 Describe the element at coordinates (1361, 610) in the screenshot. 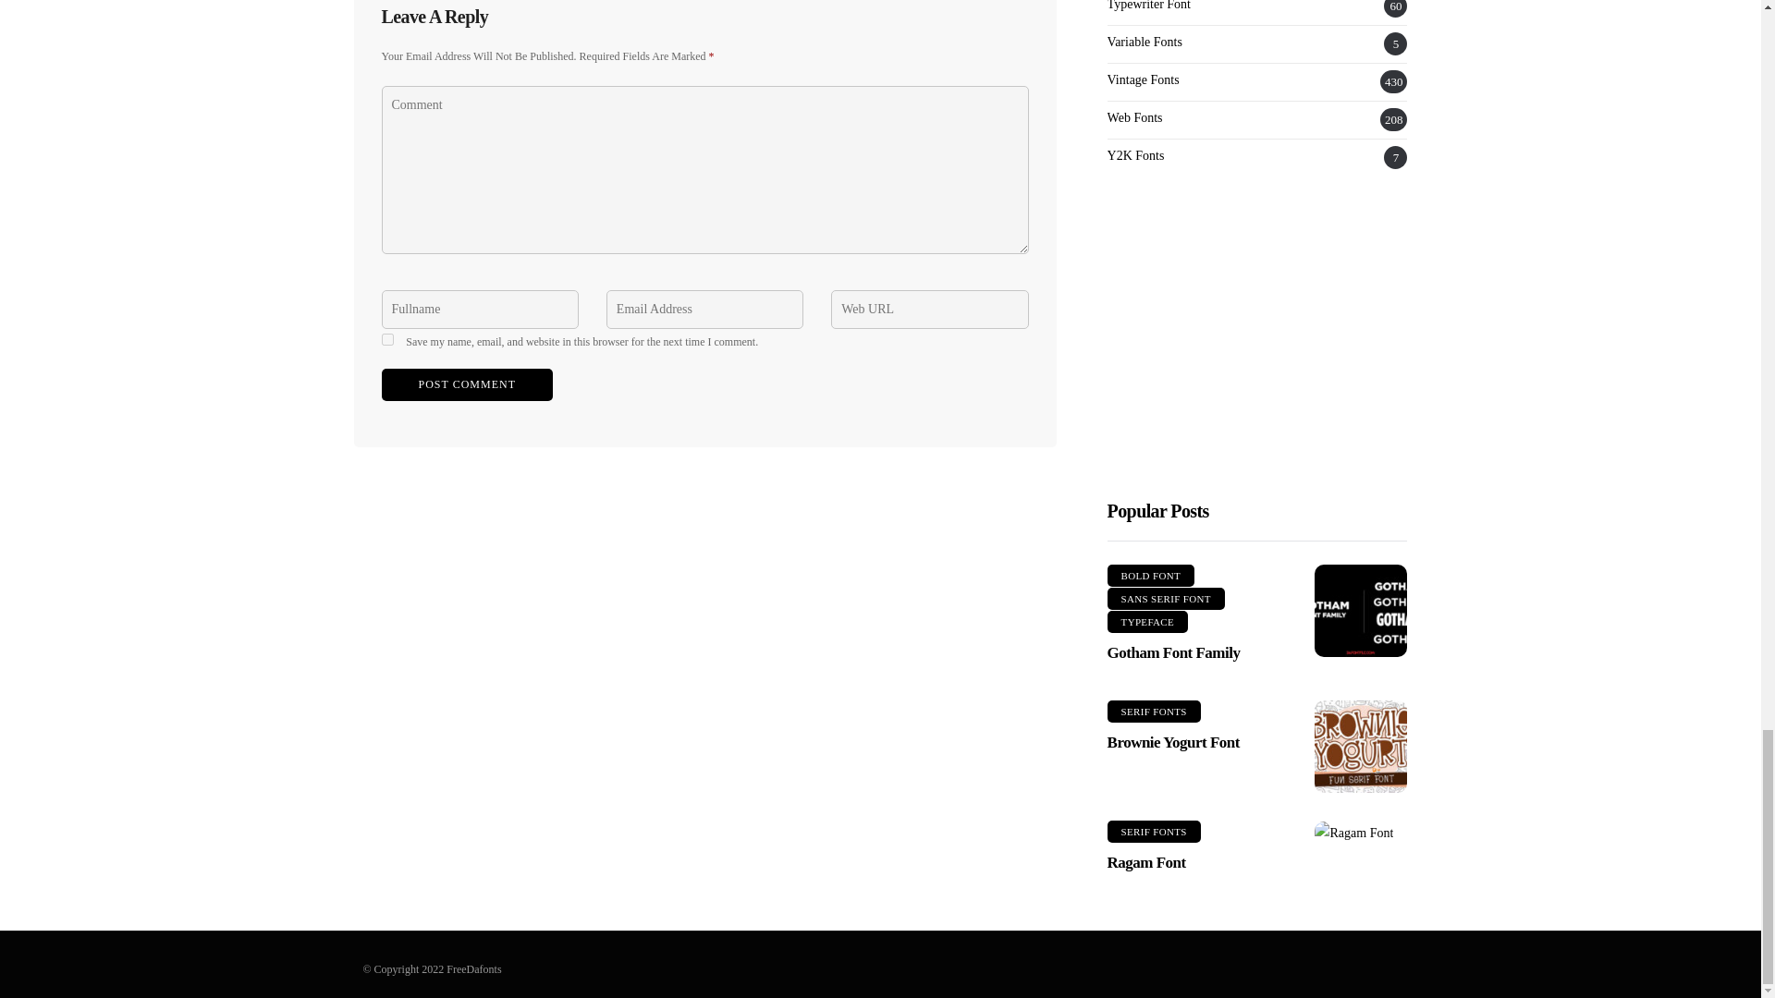

I see `Gotham Font Family` at that location.